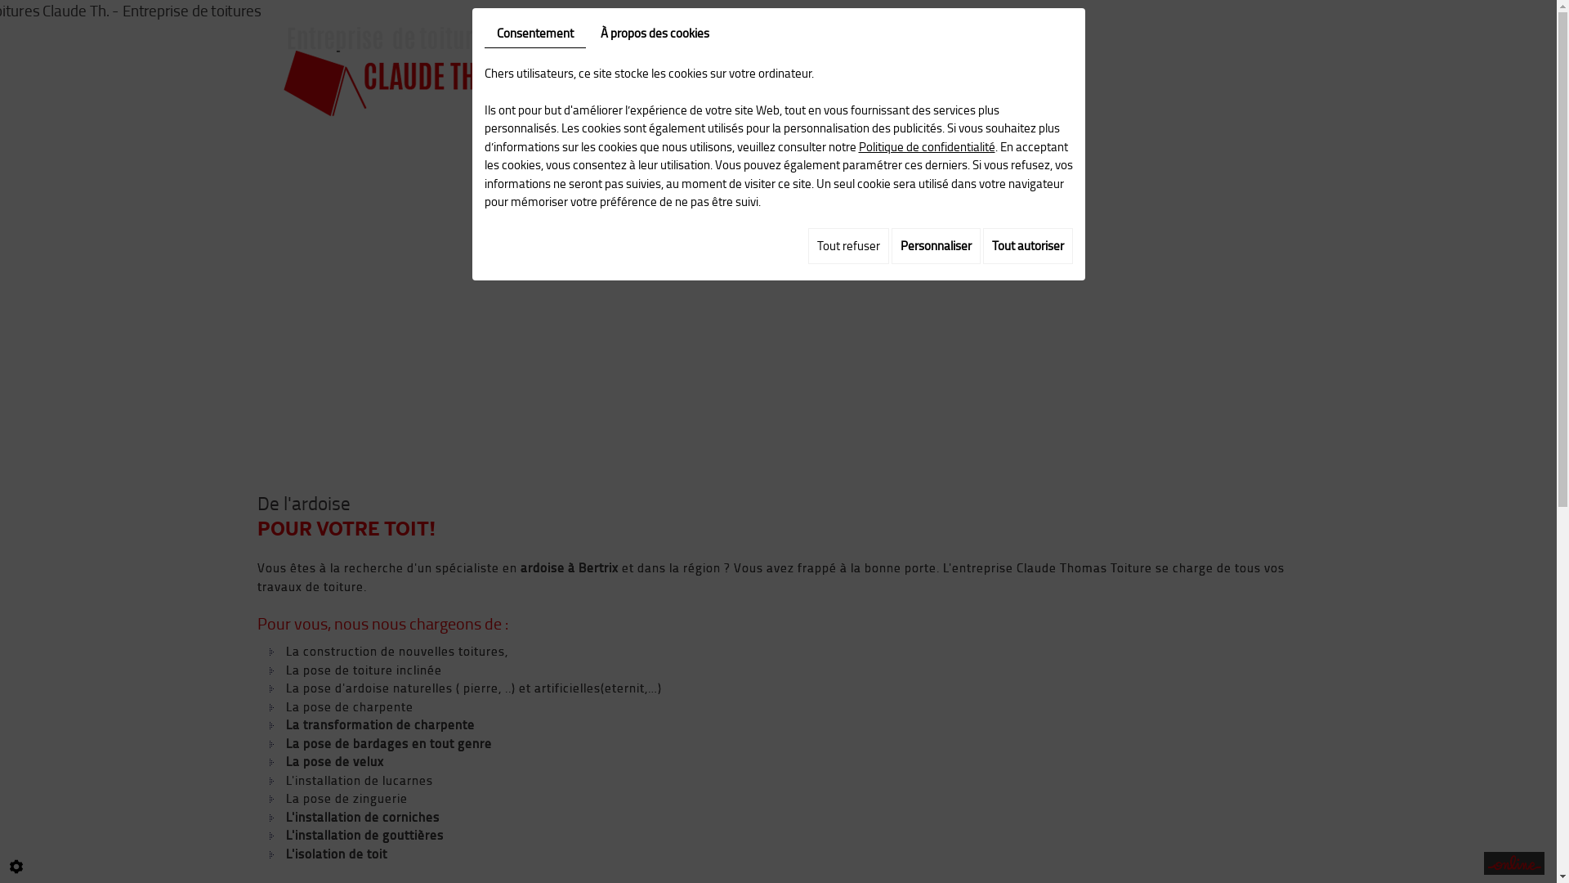 The width and height of the screenshot is (1569, 883). Describe the element at coordinates (935, 245) in the screenshot. I see `Personnaliser` at that location.